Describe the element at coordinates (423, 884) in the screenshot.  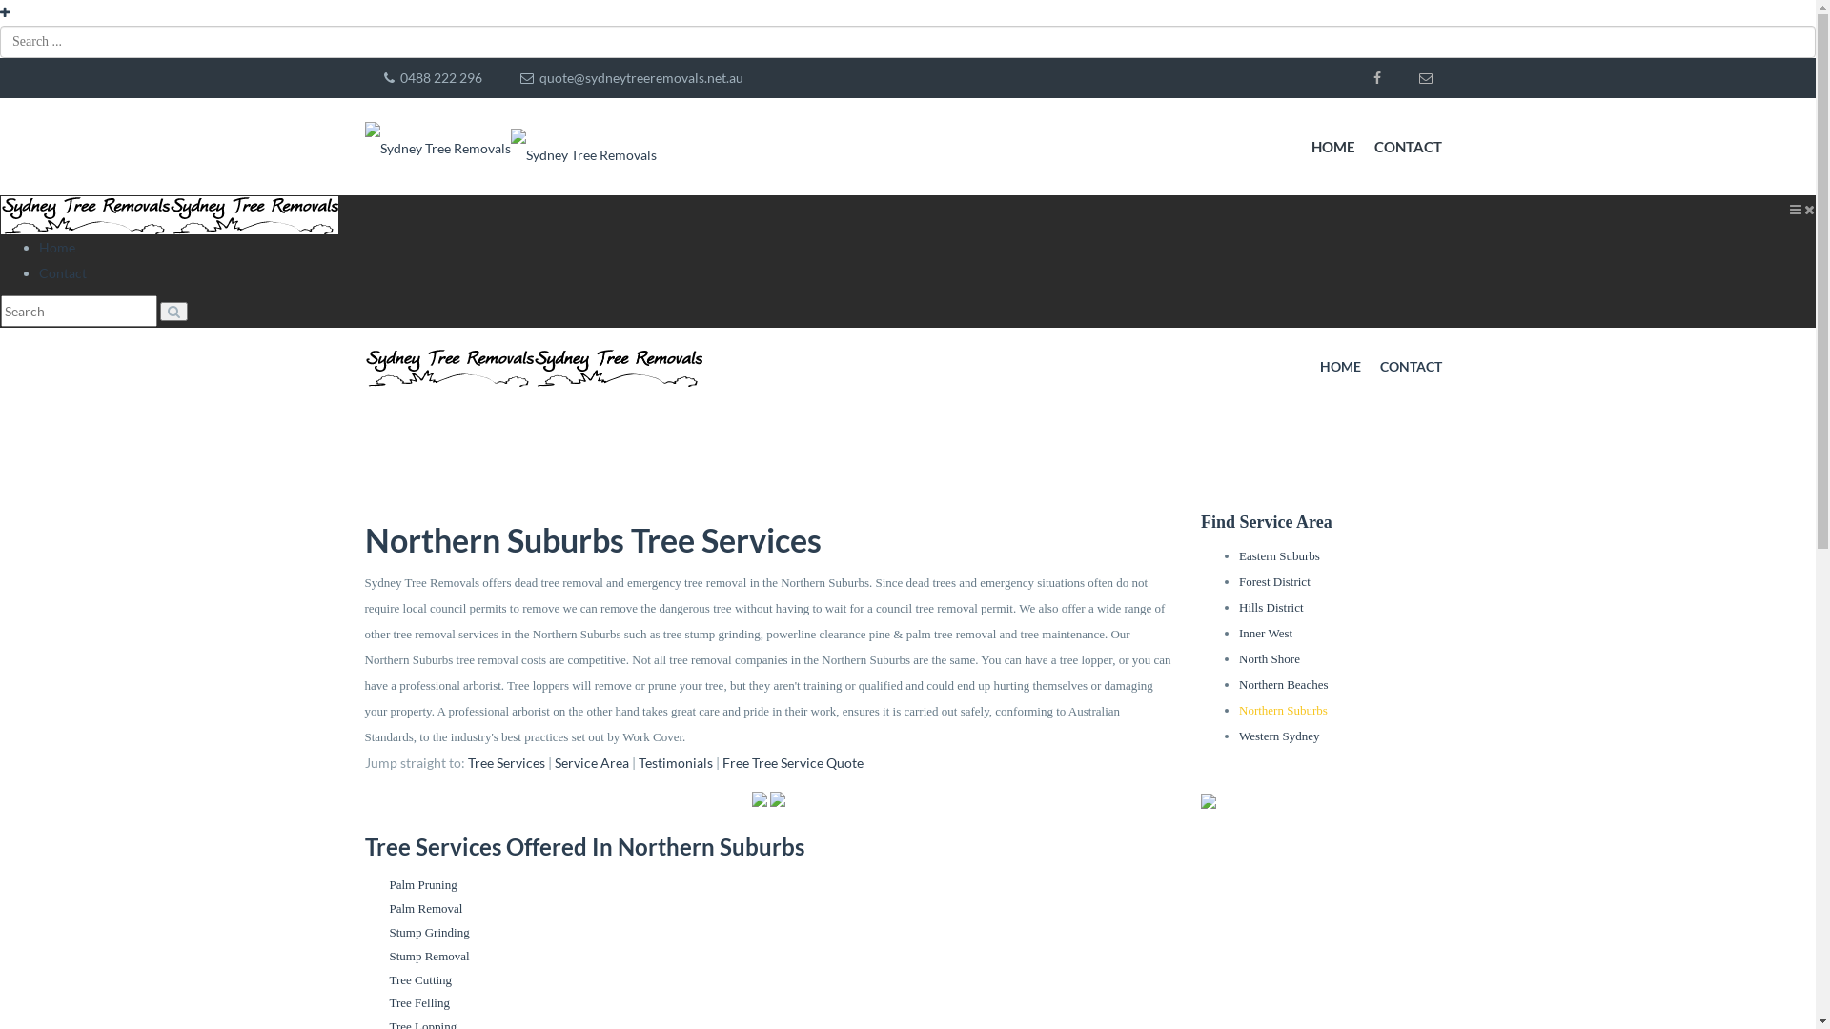
I see `Palm Pruning` at that location.